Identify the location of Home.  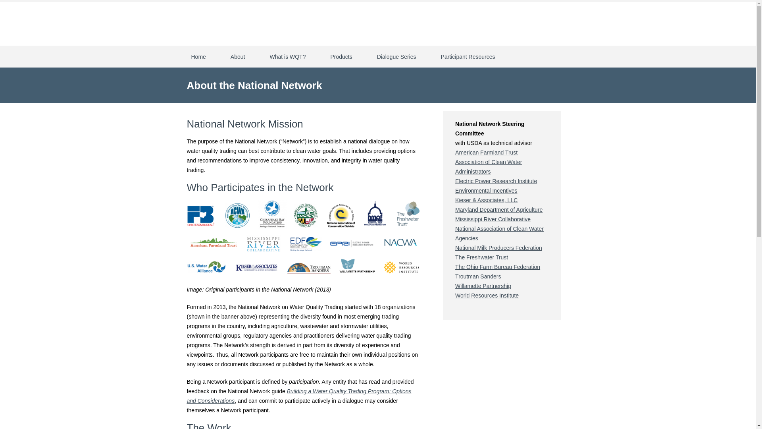
(198, 56).